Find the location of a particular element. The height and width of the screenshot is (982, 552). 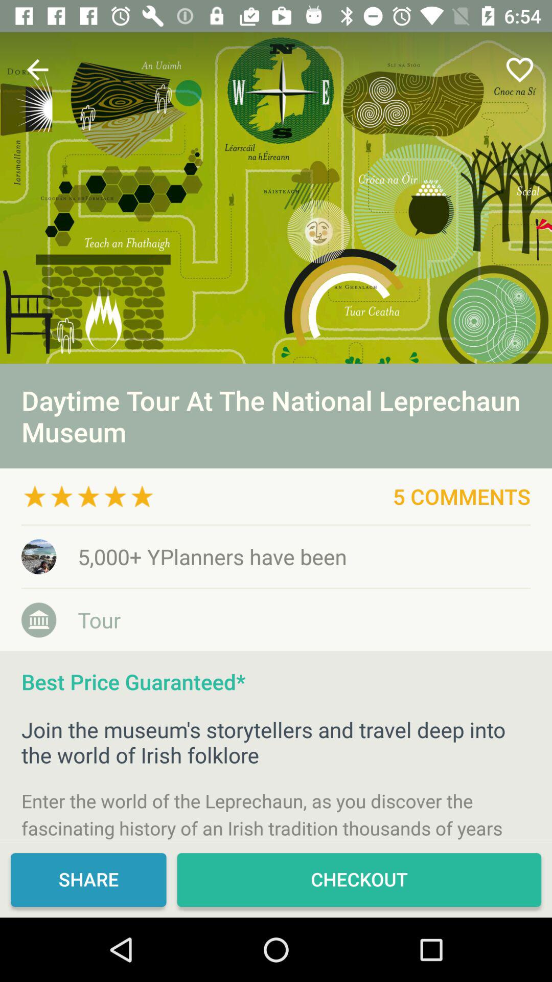

launch the icon above daytime tour at item is located at coordinates (37, 70).